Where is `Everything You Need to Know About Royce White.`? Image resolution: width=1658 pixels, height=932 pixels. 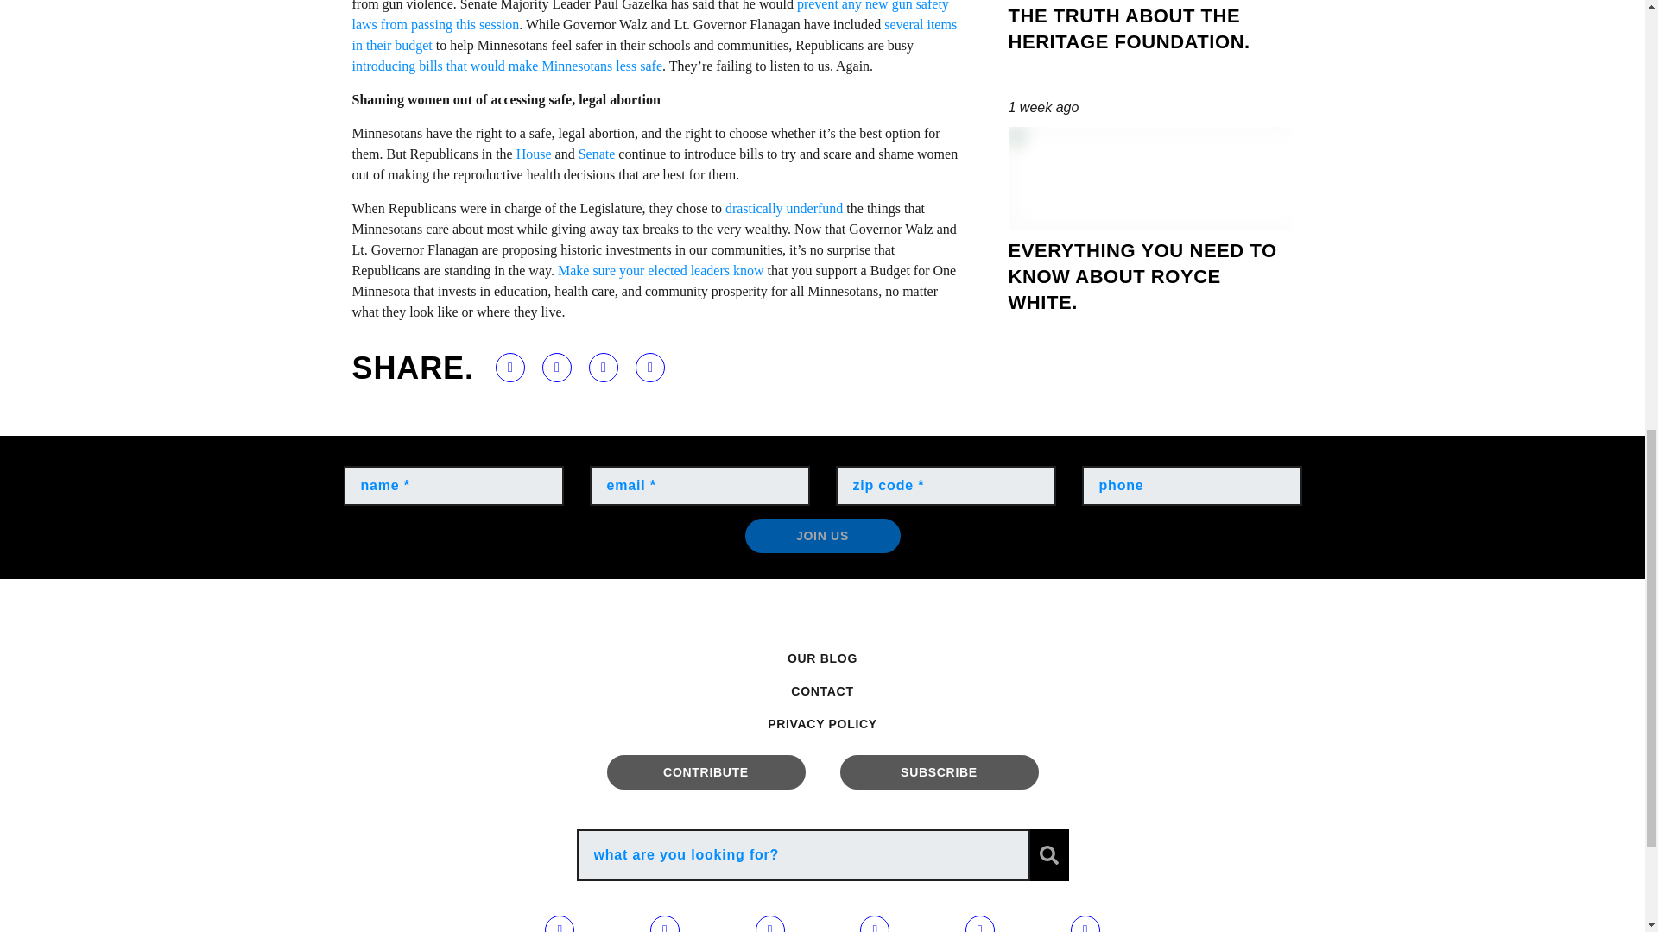 Everything You Need to Know About Royce White. is located at coordinates (1150, 228).